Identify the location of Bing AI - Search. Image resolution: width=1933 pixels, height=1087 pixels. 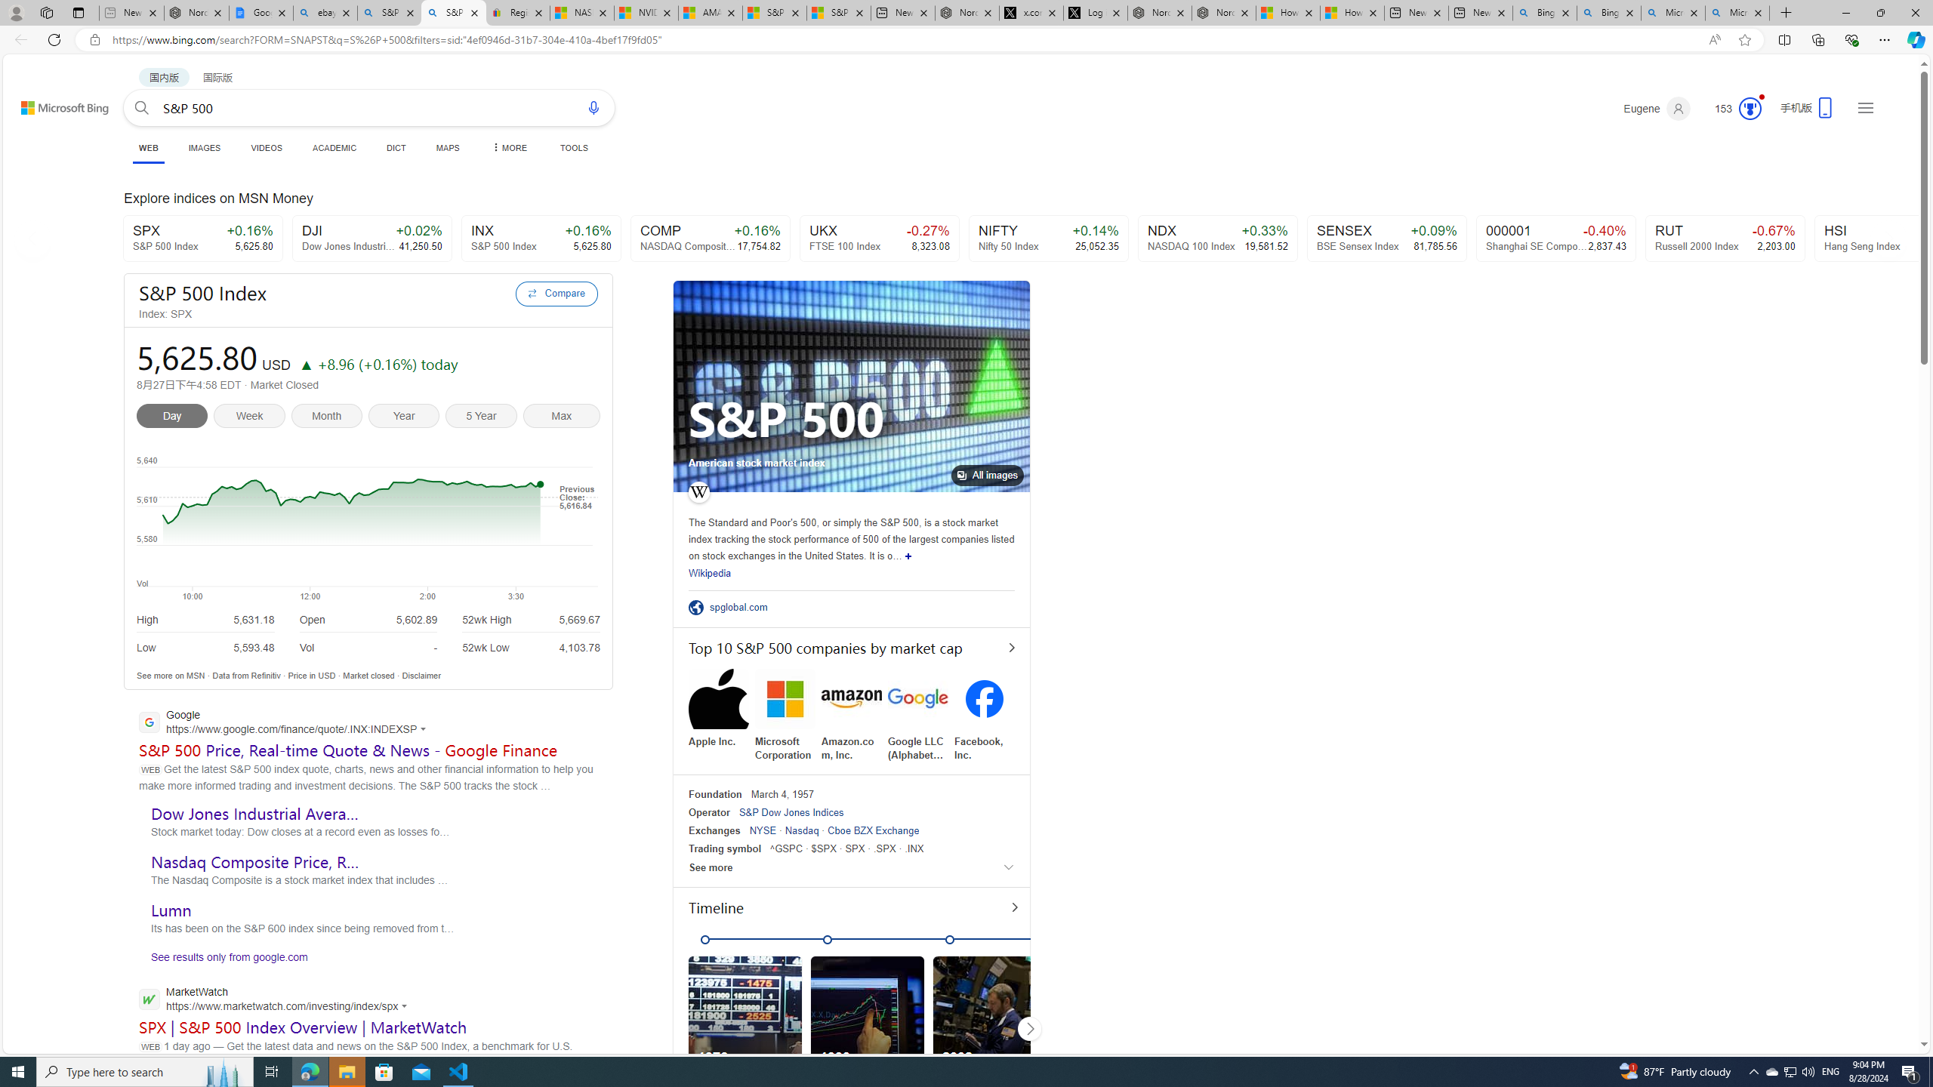
(1608, 13).